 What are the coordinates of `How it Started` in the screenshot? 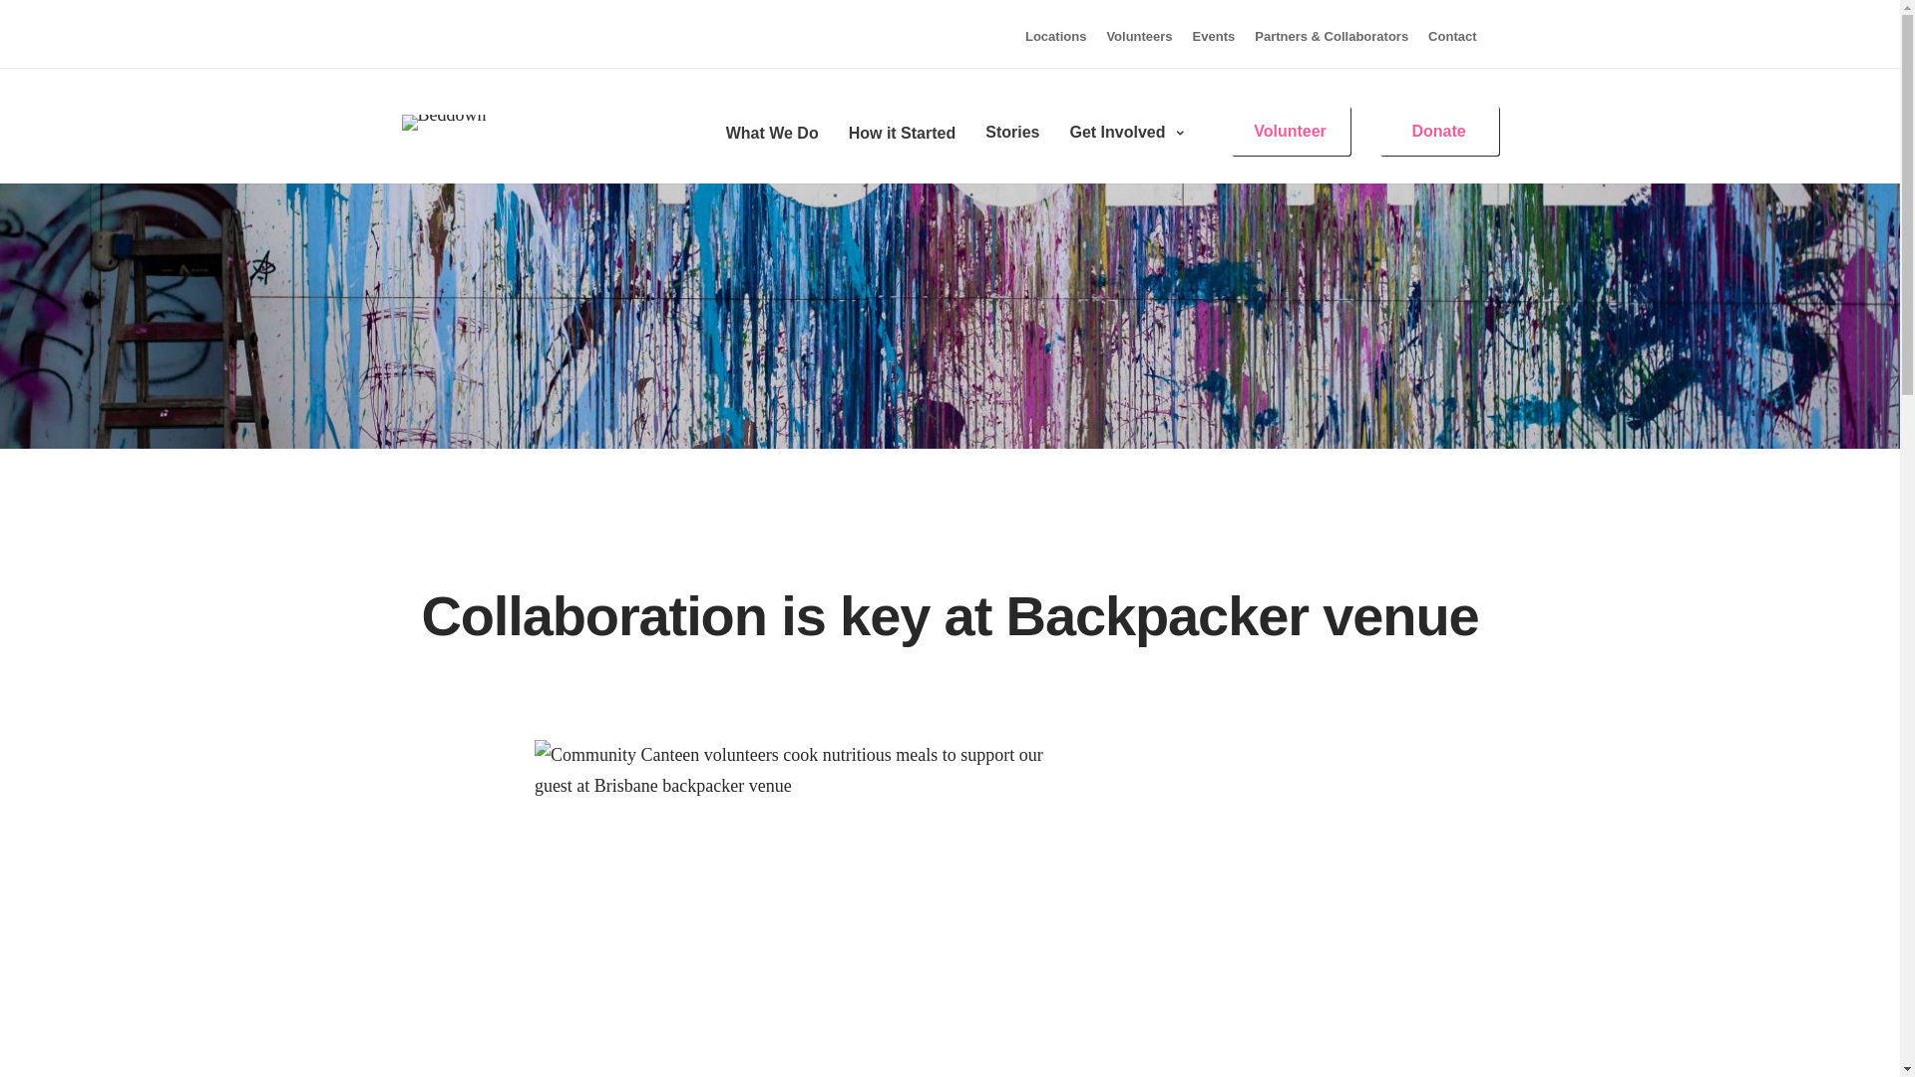 It's located at (903, 130).